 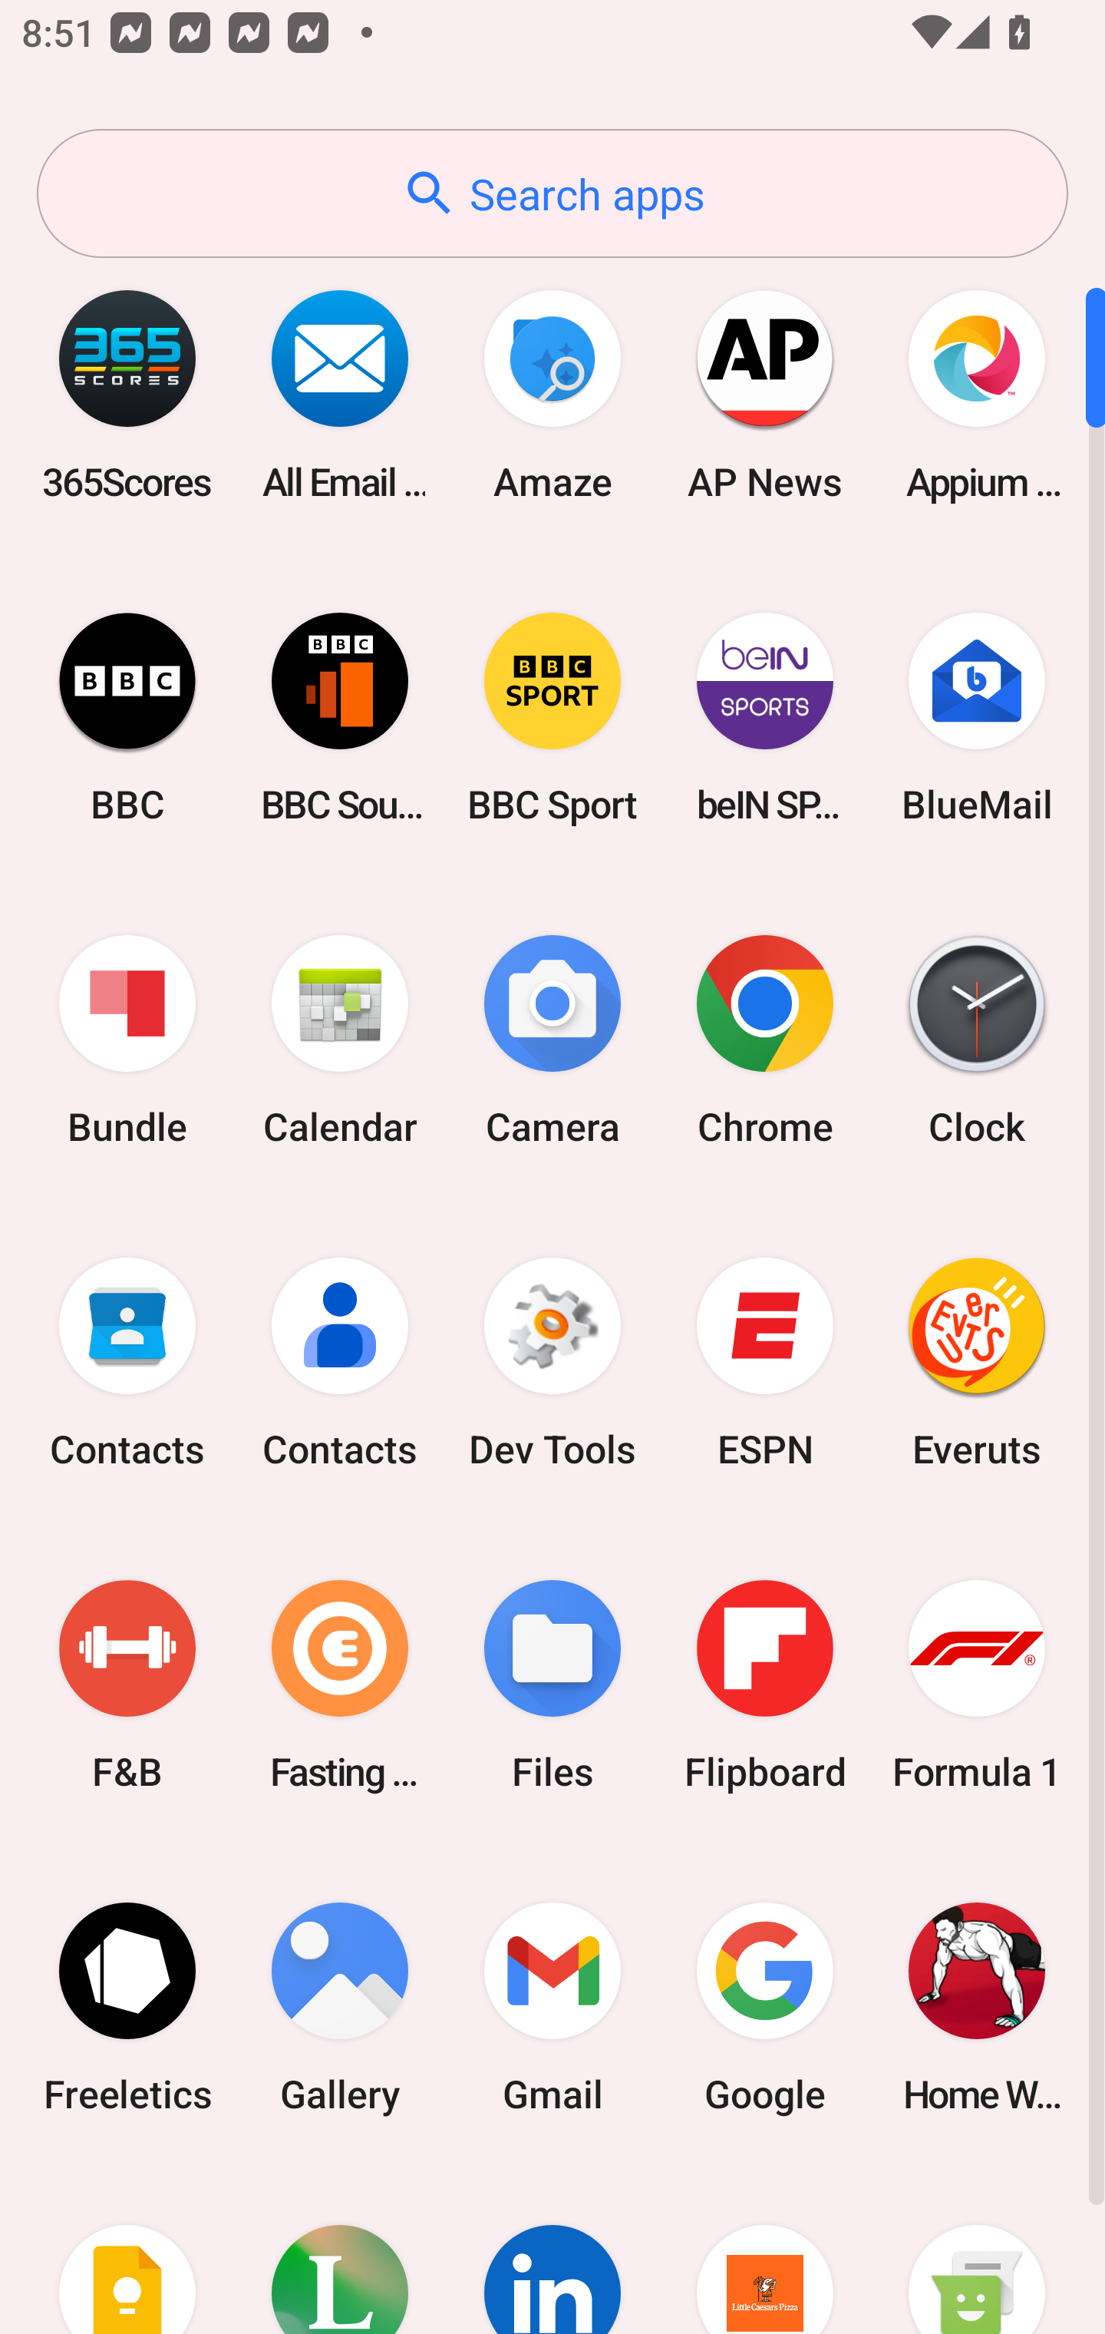 I want to click on BBC, so click(x=127, y=717).